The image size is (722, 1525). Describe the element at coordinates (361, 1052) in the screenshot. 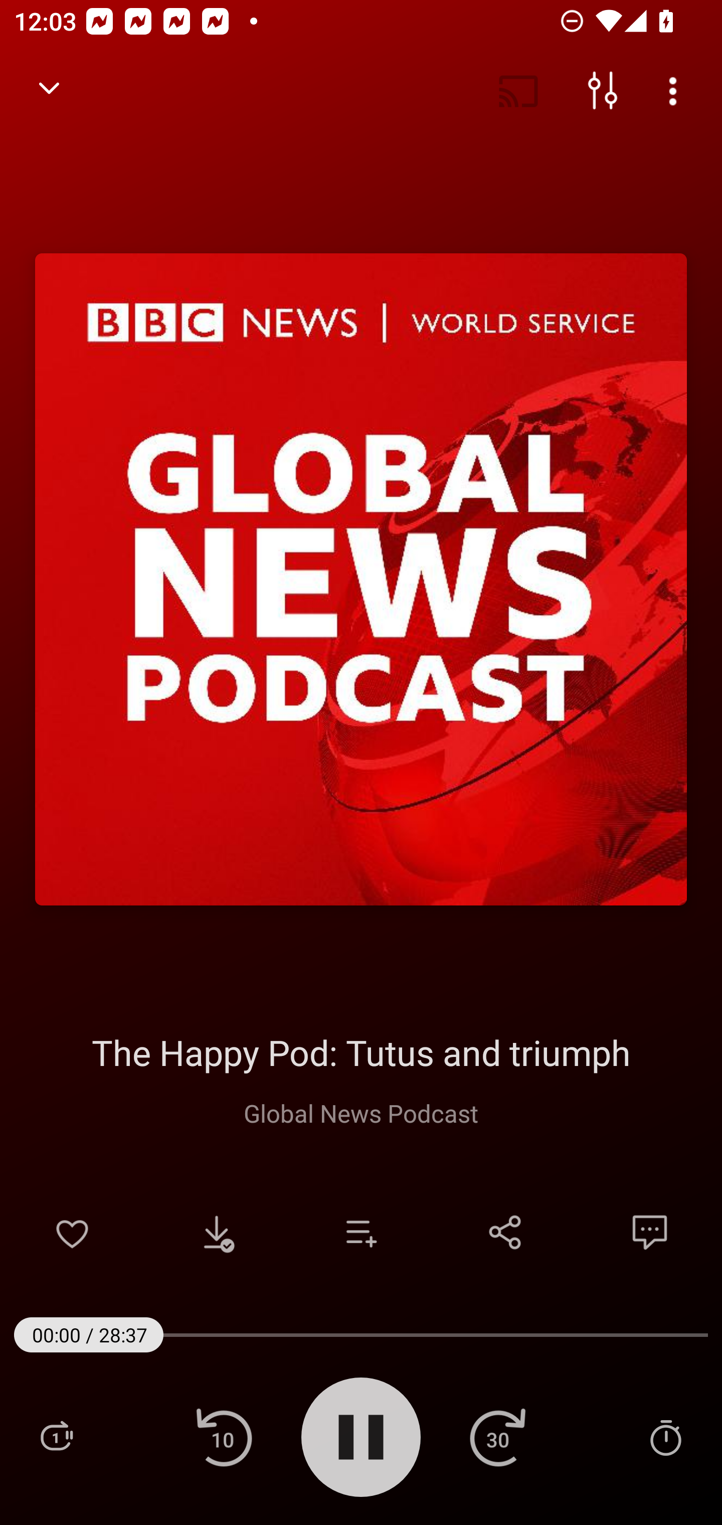

I see `The Happy Pod: Tutus and triumph` at that location.